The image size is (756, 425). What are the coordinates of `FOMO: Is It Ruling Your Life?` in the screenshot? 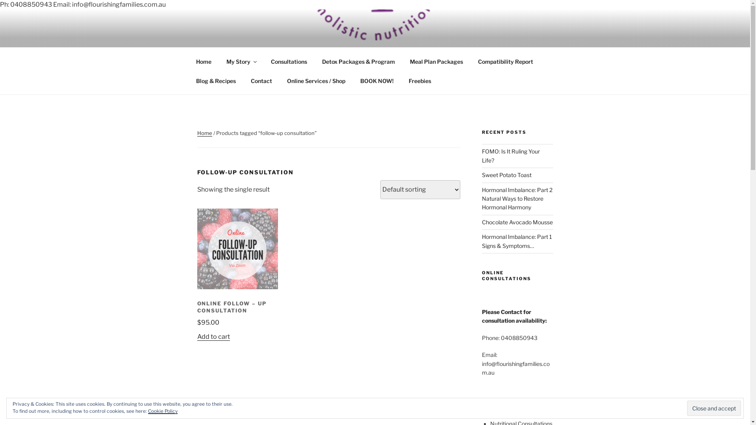 It's located at (511, 156).